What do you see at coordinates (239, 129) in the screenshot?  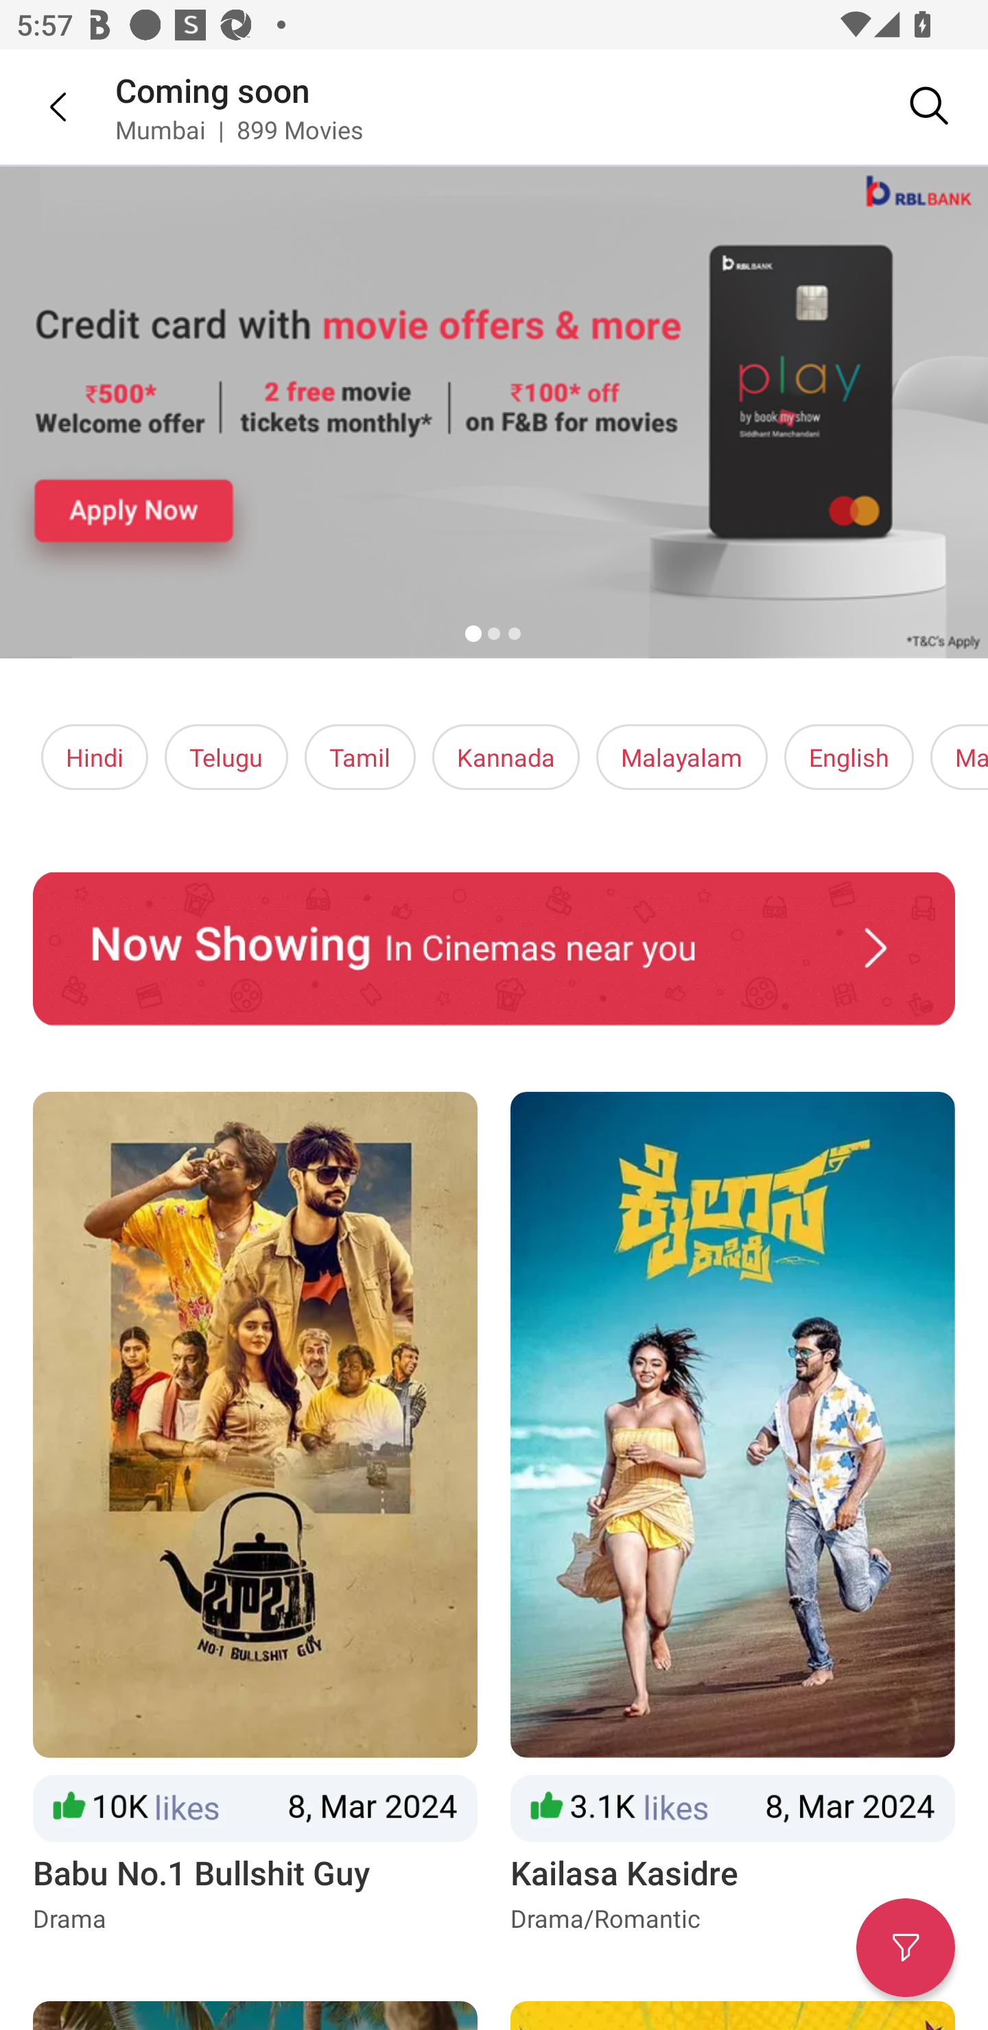 I see `Mumbai  |  899 Movies` at bounding box center [239, 129].